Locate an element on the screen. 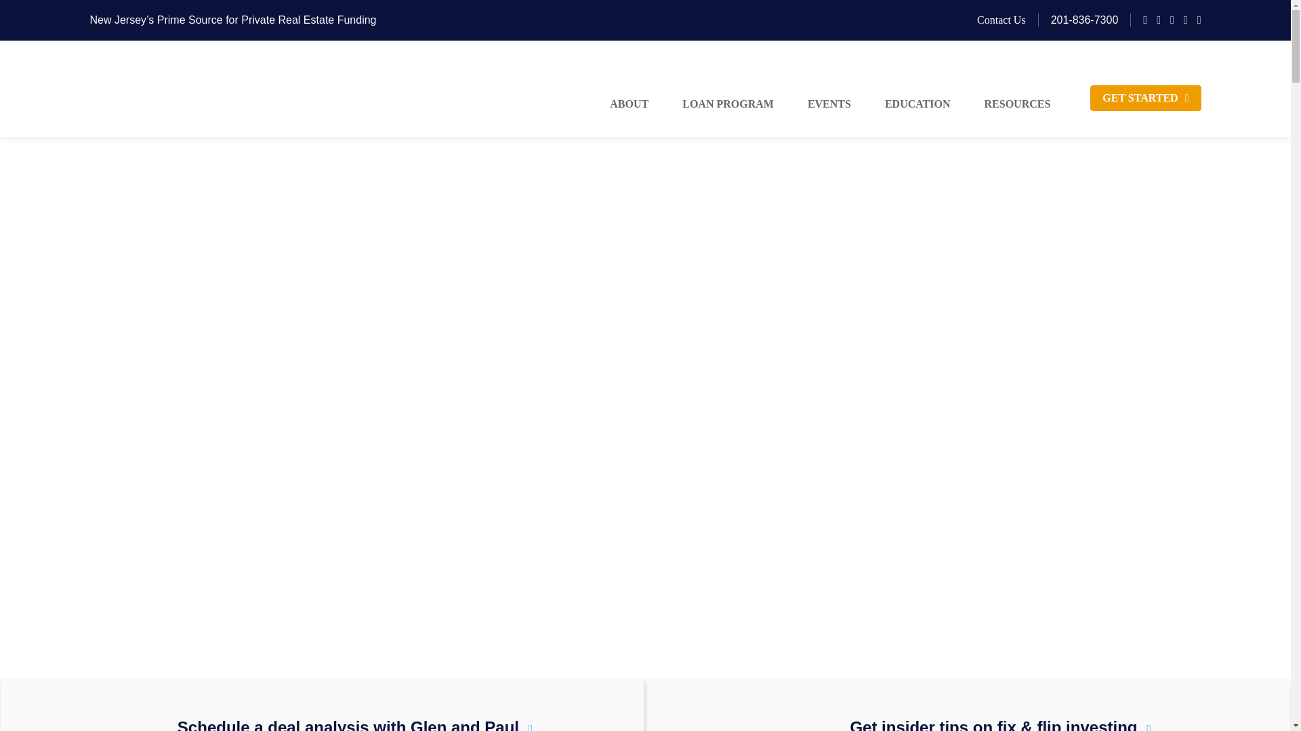 This screenshot has height=731, width=1301. Contact Us is located at coordinates (1001, 19).